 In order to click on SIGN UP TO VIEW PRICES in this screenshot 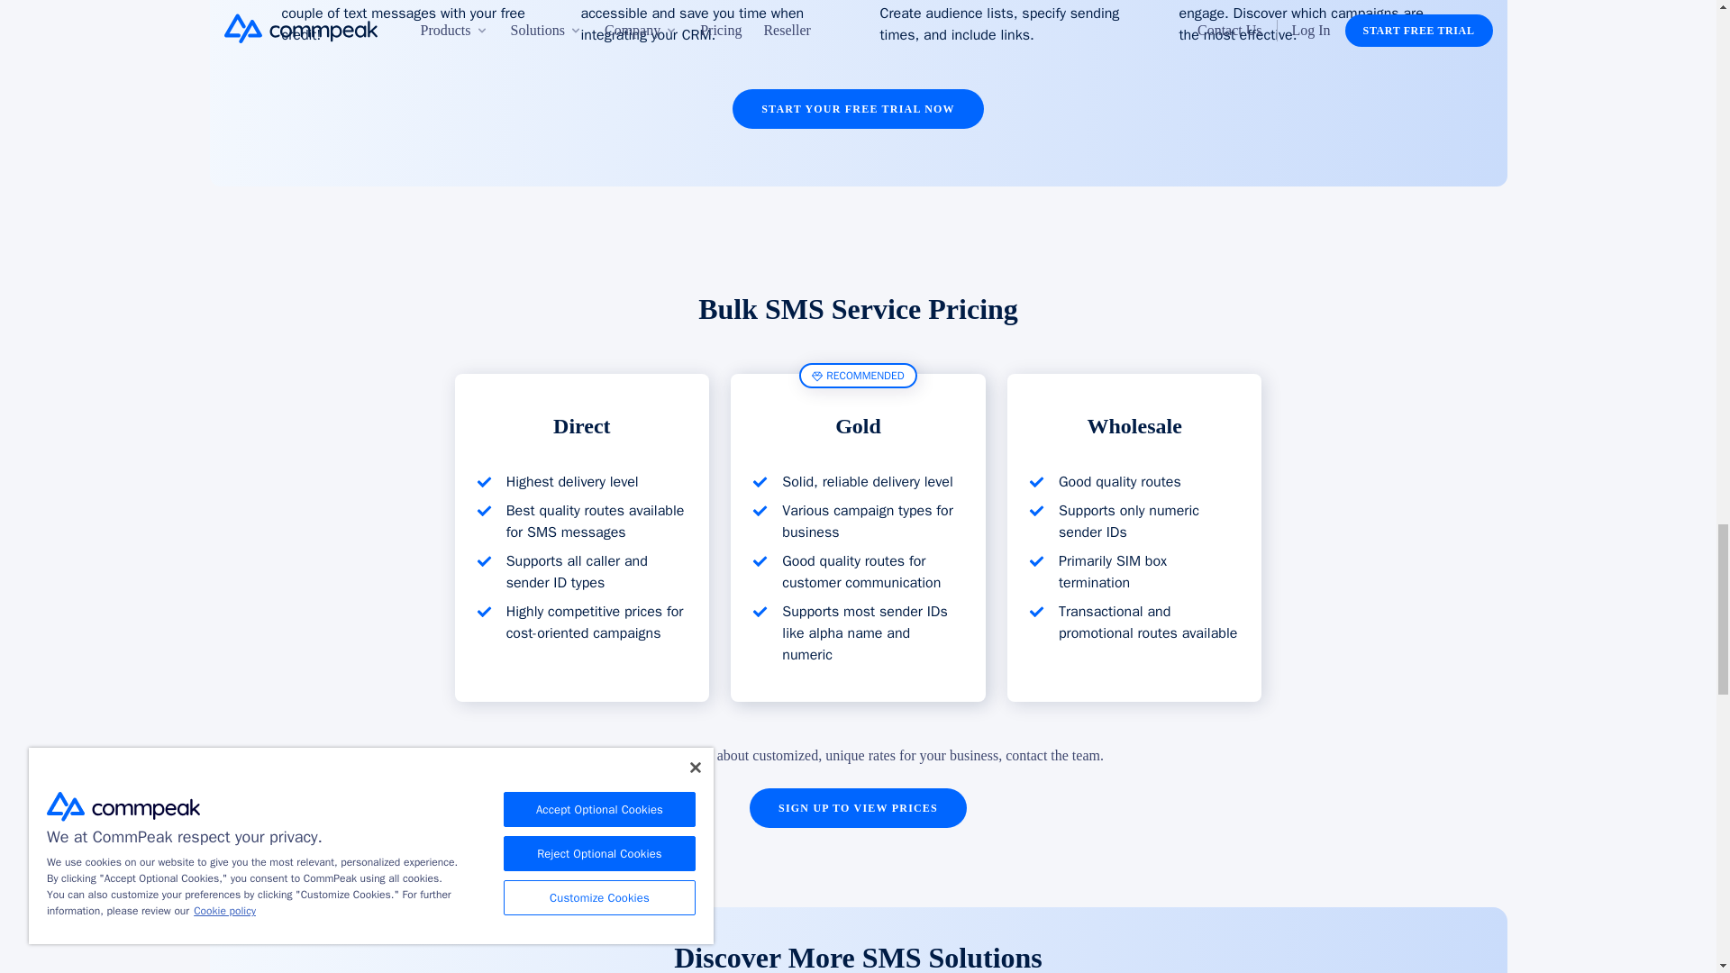, I will do `click(858, 807)`.